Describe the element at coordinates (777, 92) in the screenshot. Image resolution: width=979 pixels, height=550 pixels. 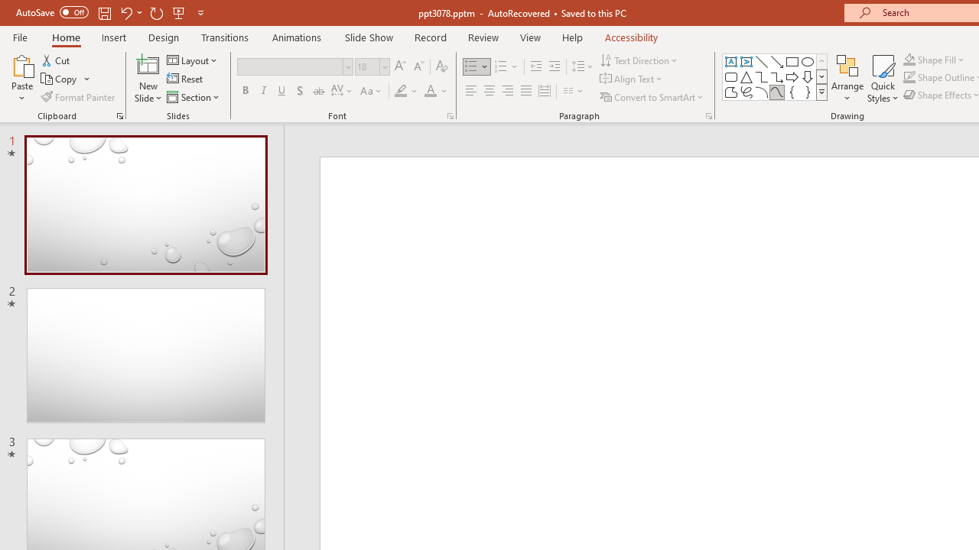
I see `Curve` at that location.